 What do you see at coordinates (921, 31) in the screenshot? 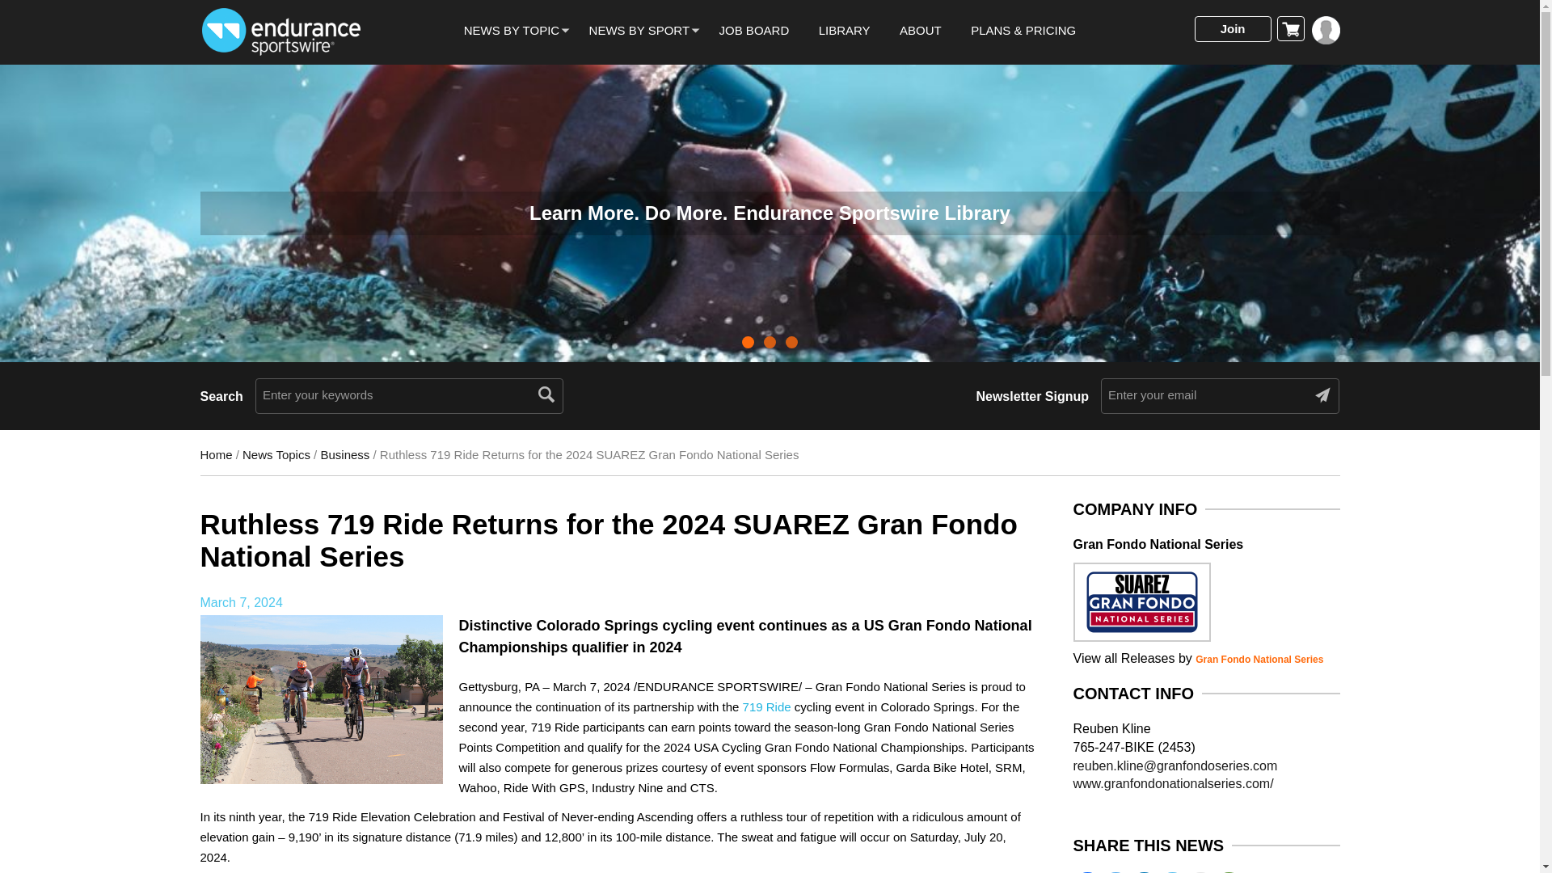
I see `ABOUT` at bounding box center [921, 31].